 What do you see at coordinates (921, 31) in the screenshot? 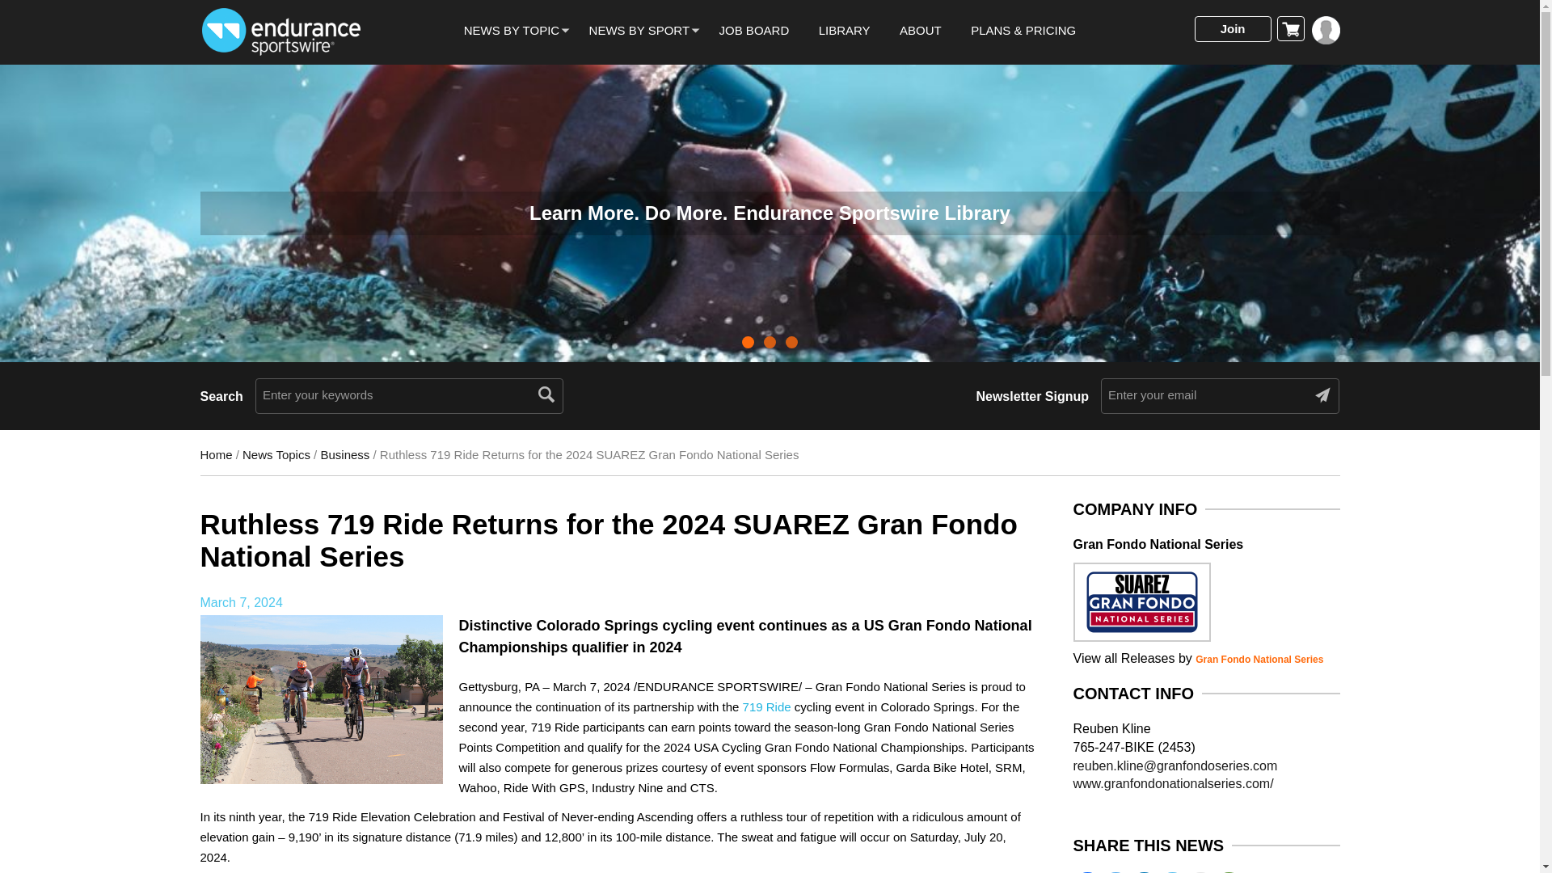
I see `ABOUT` at bounding box center [921, 31].